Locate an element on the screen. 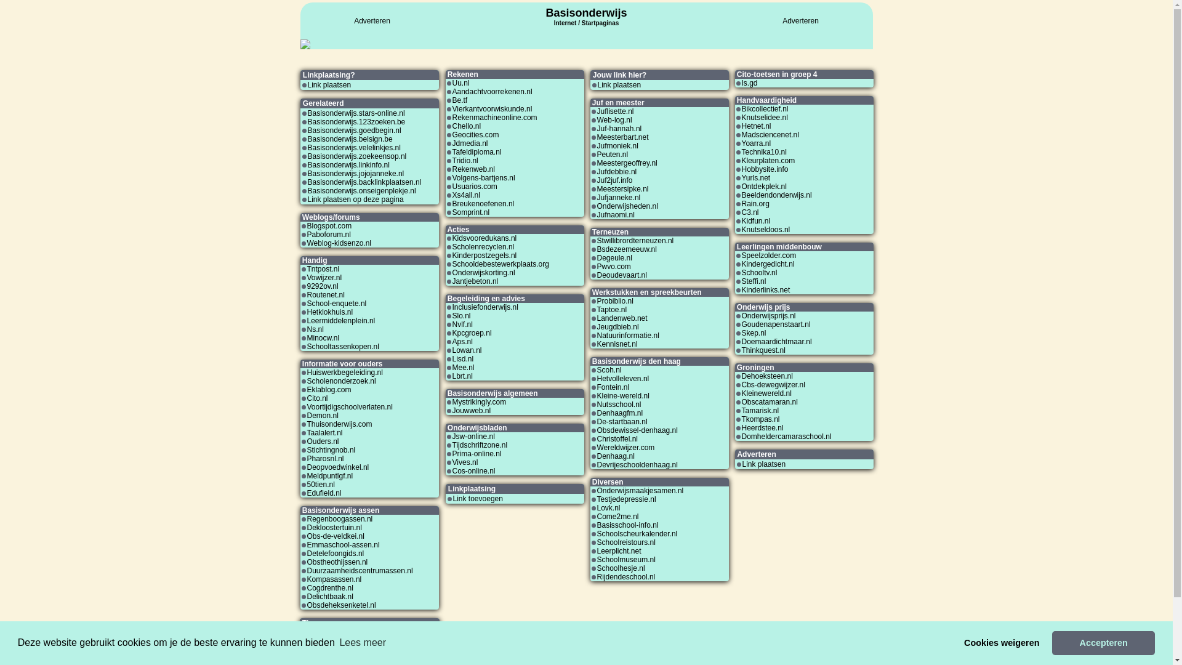 The height and width of the screenshot is (665, 1182). Vowijzer.nl is located at coordinates (324, 278).